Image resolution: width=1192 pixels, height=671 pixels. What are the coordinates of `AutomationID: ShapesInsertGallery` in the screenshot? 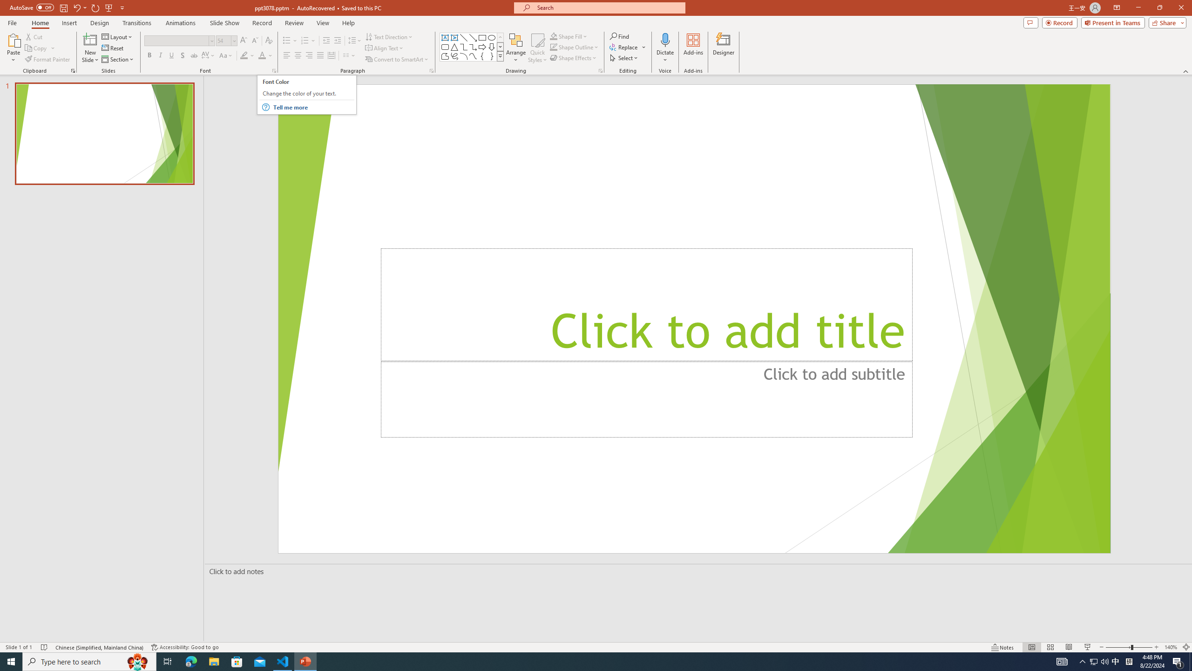 It's located at (472, 47).